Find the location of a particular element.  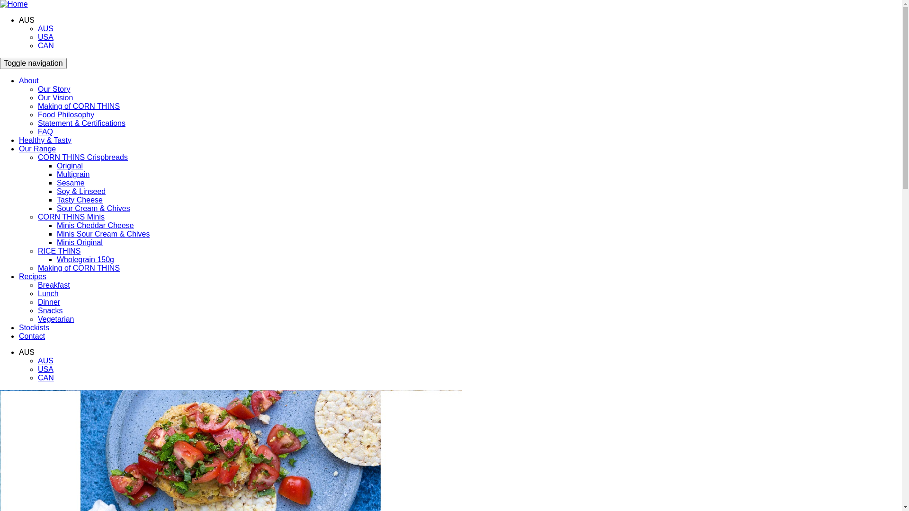

FAQ is located at coordinates (45, 132).